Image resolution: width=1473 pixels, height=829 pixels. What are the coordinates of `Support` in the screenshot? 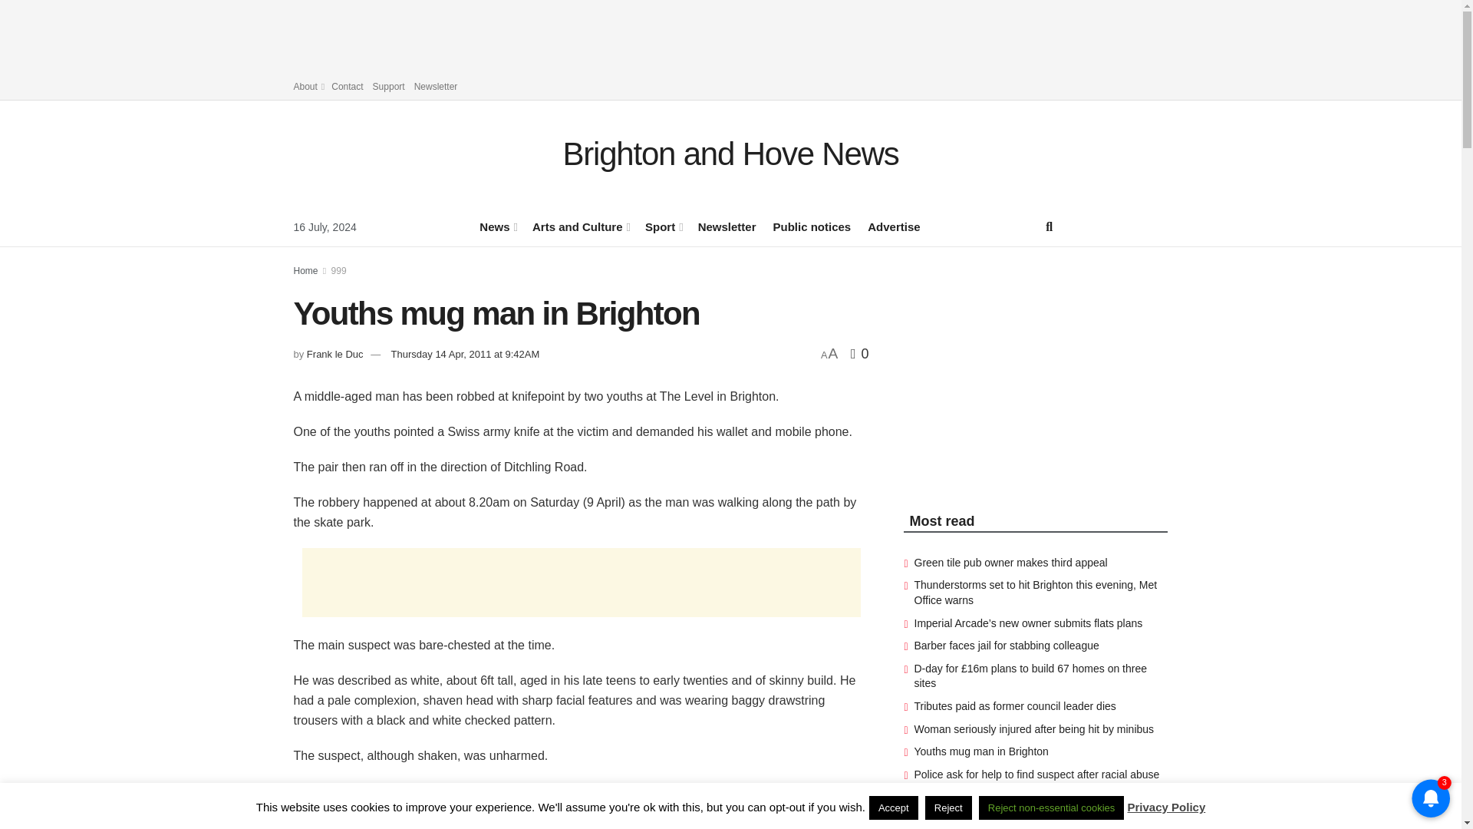 It's located at (388, 86).